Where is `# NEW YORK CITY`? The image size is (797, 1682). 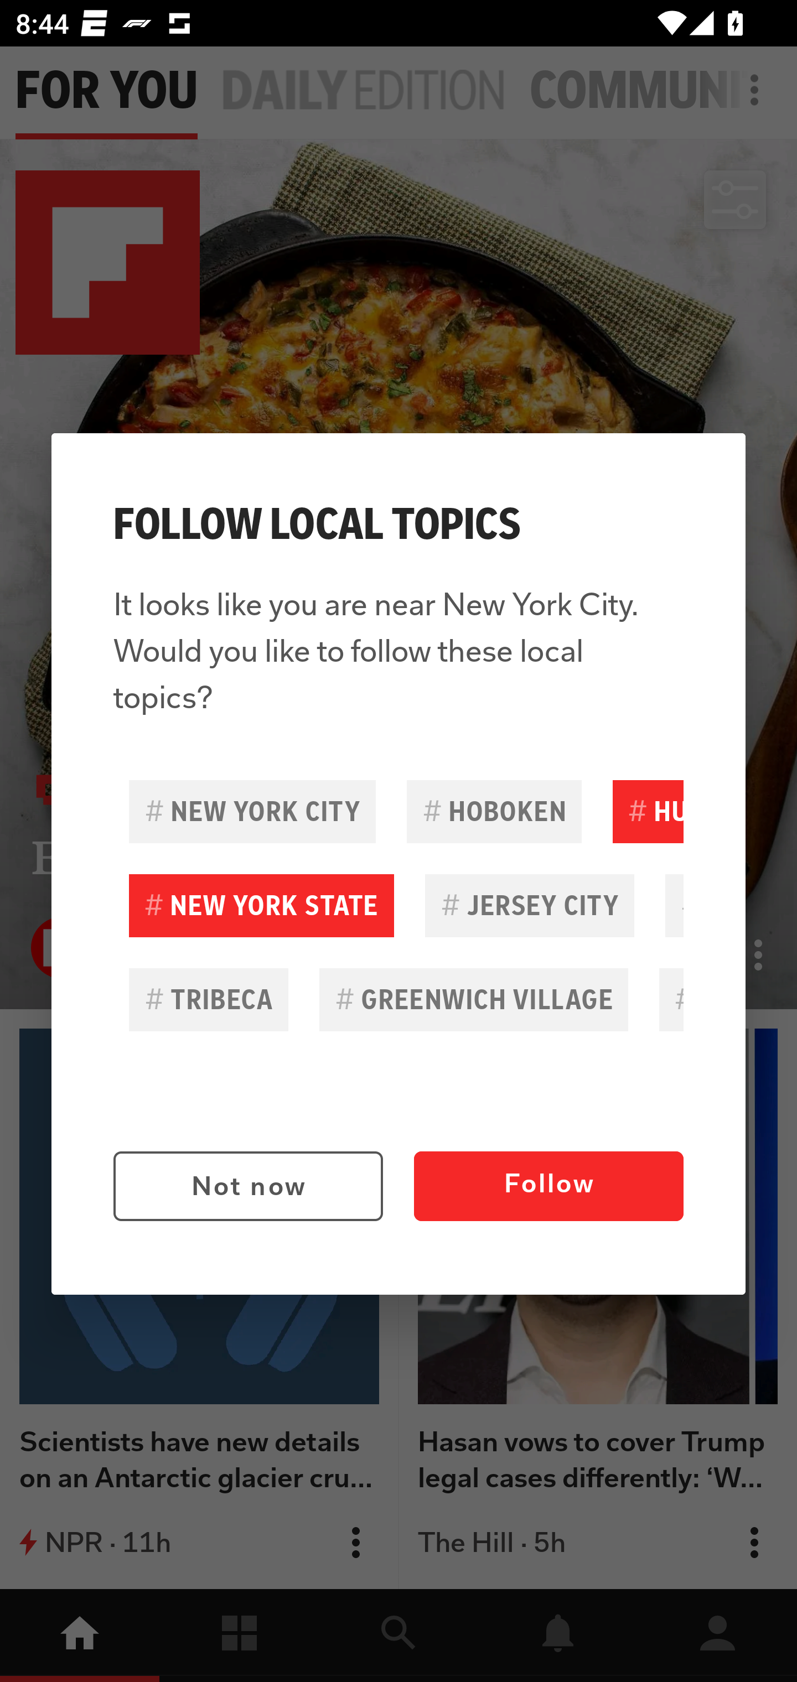 # NEW YORK CITY is located at coordinates (252, 811).